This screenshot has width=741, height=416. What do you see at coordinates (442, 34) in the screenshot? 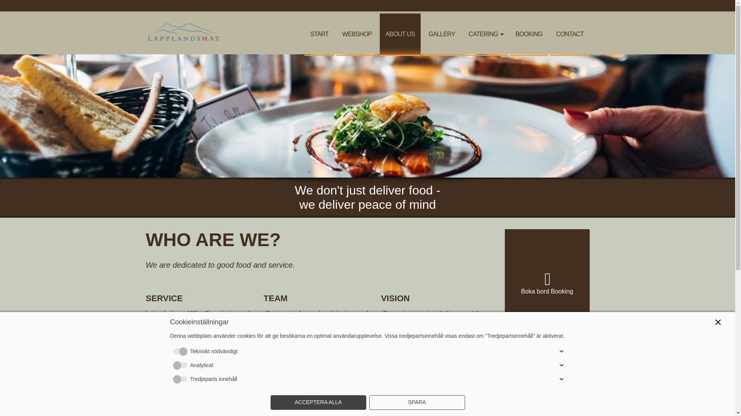
I see `GALLERY` at bounding box center [442, 34].